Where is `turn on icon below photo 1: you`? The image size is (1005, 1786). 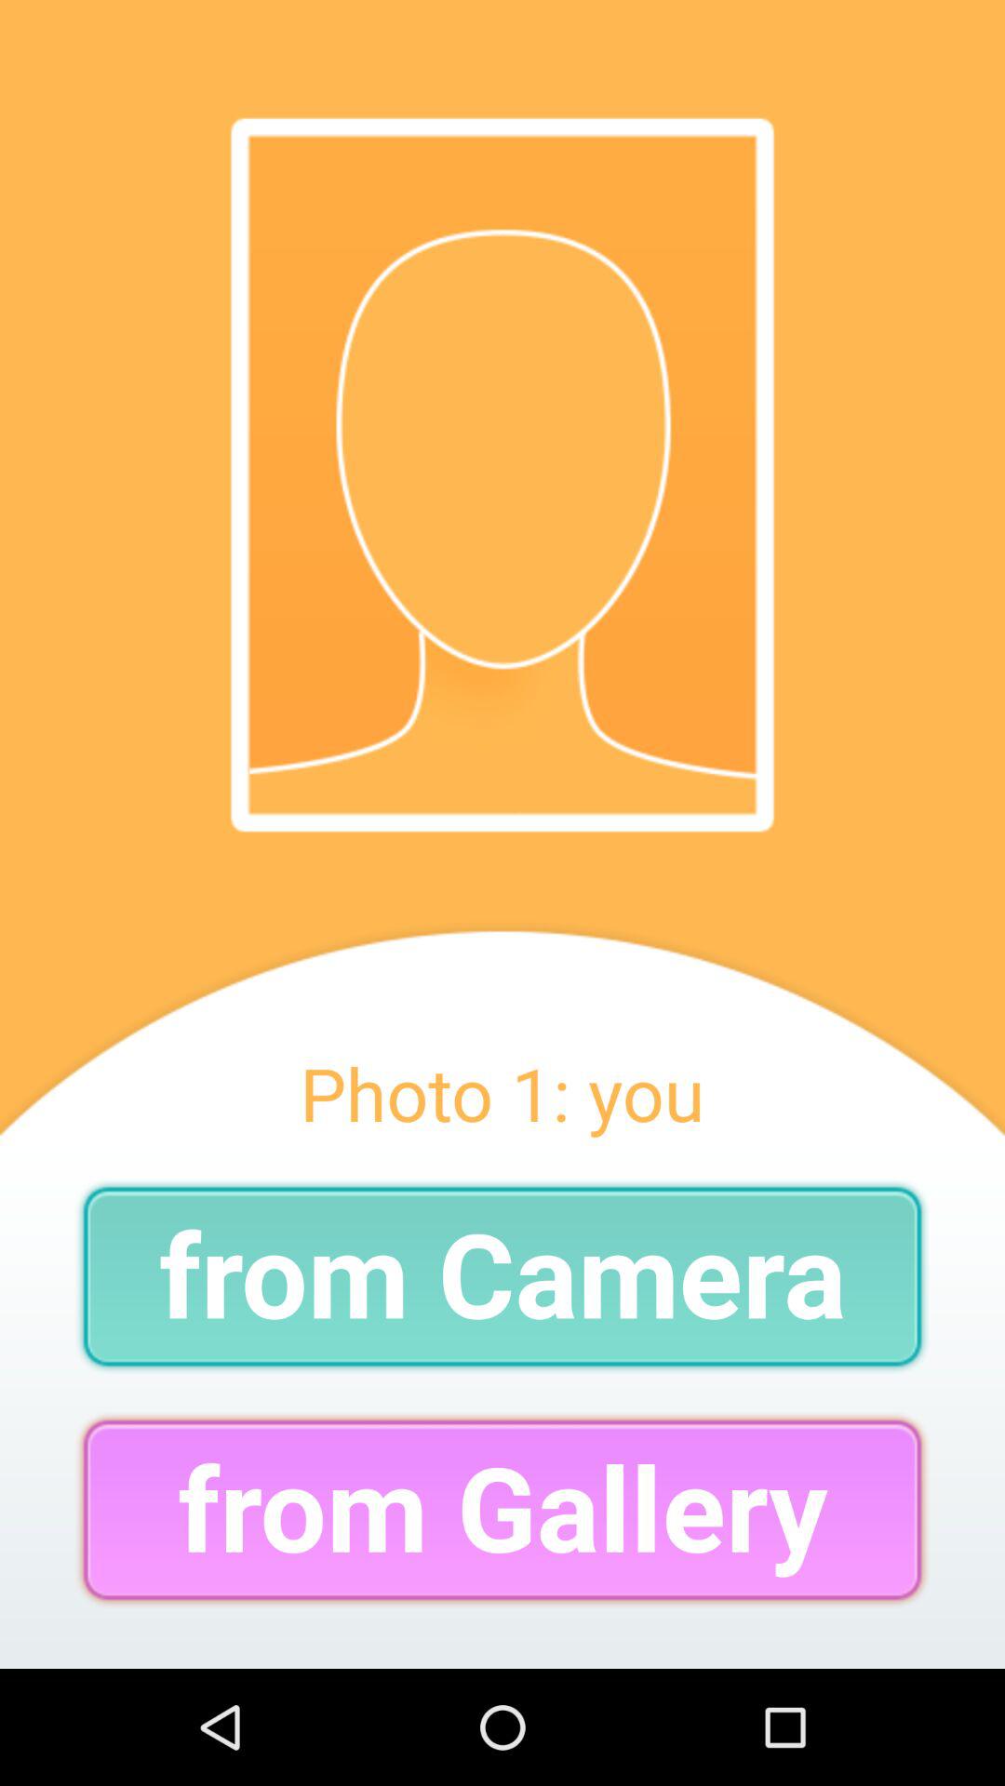
turn on icon below photo 1: you is located at coordinates (502, 1276).